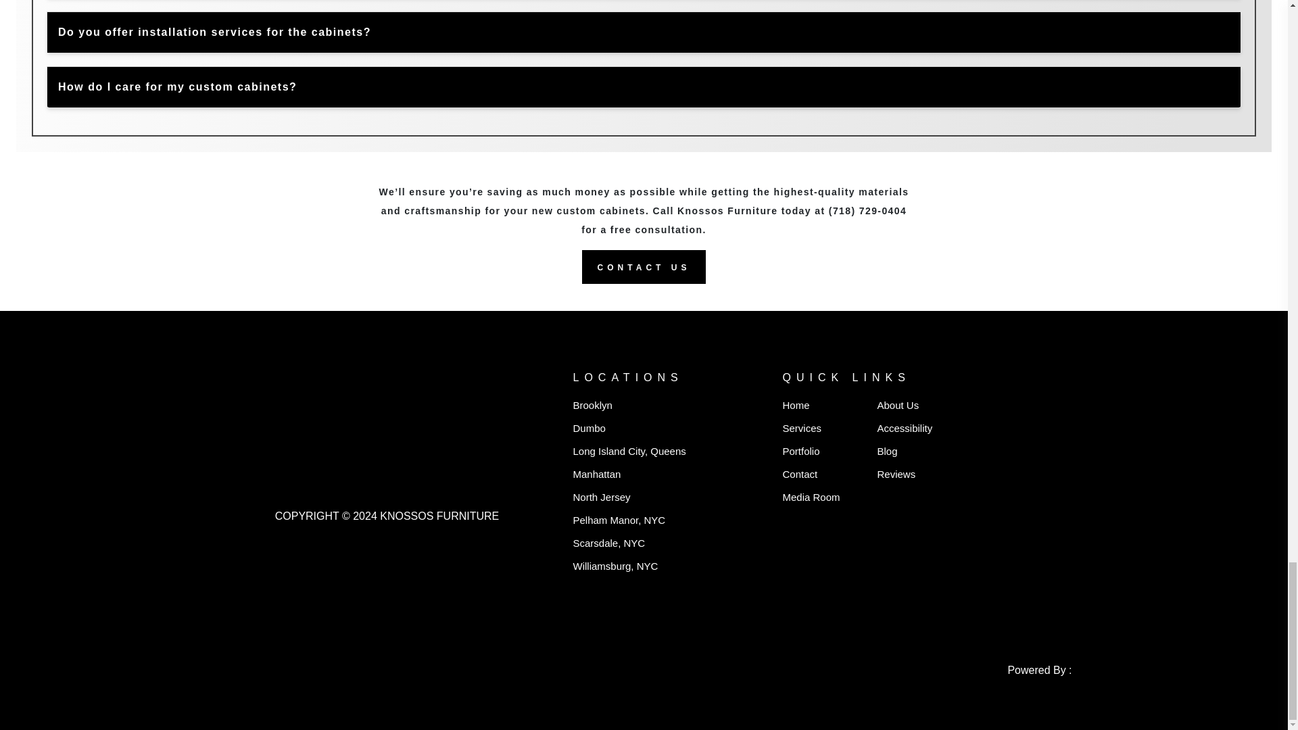 The image size is (1298, 730). I want to click on Scarsdale, NYC, so click(608, 543).